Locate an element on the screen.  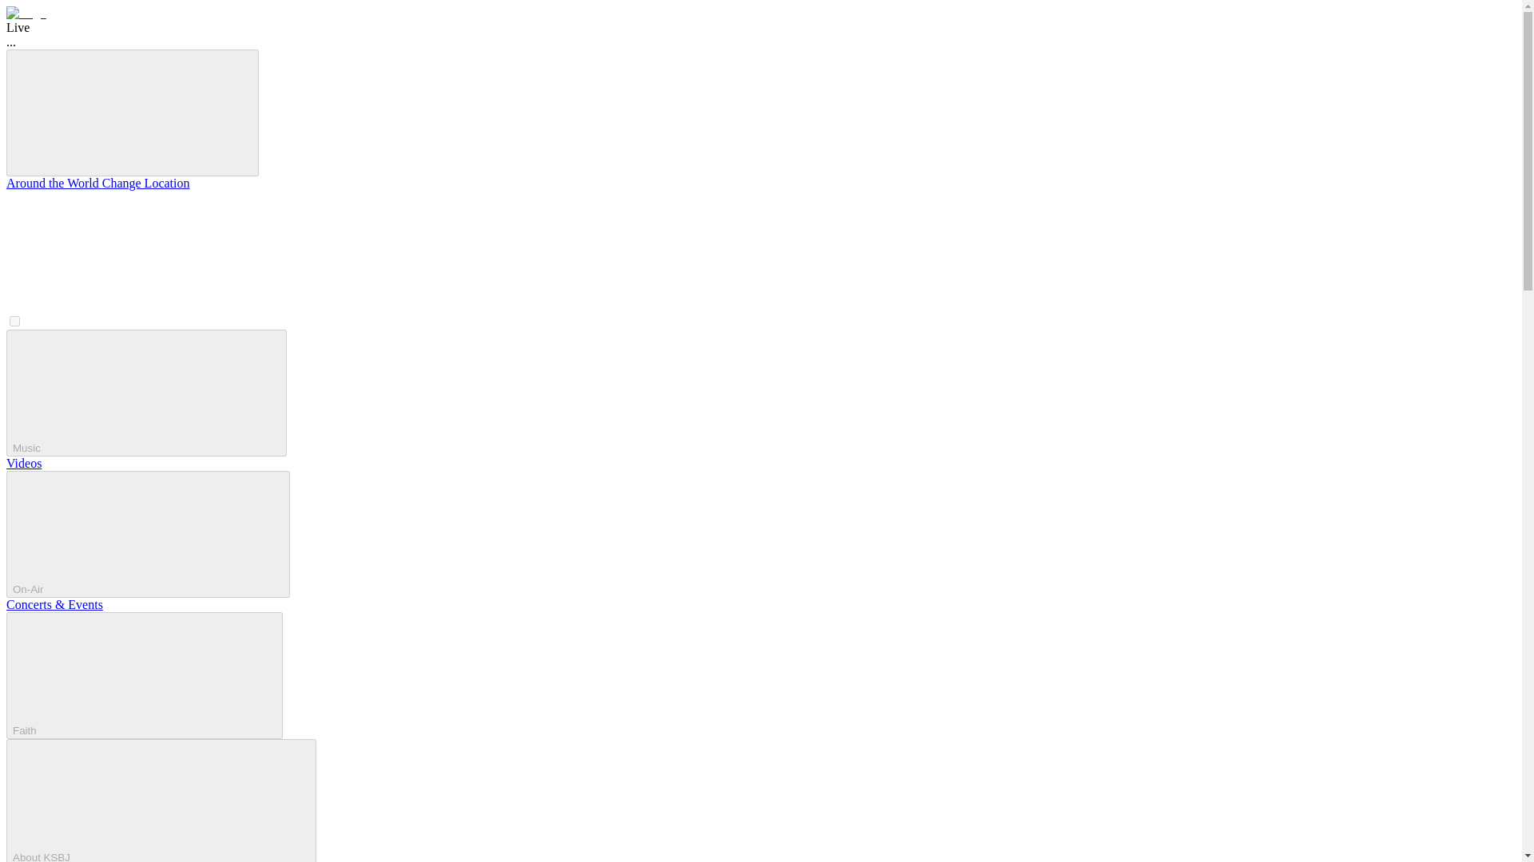
Faith is located at coordinates (144, 675).